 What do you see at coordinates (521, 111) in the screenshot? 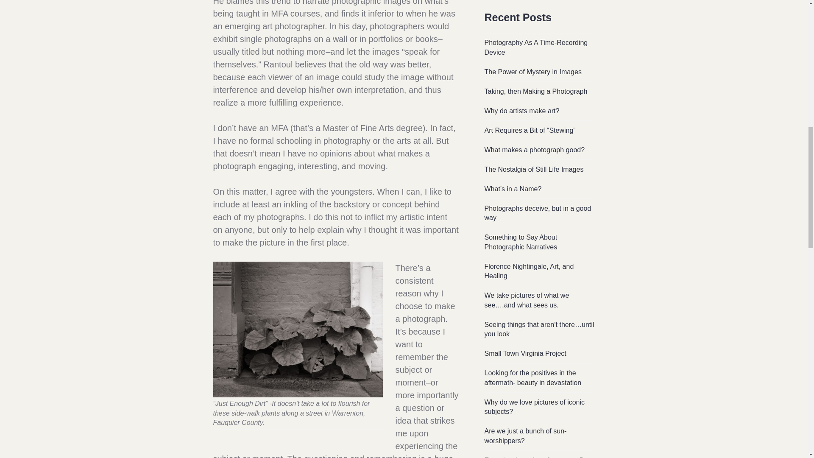
I see `Why do artists make art?` at bounding box center [521, 111].